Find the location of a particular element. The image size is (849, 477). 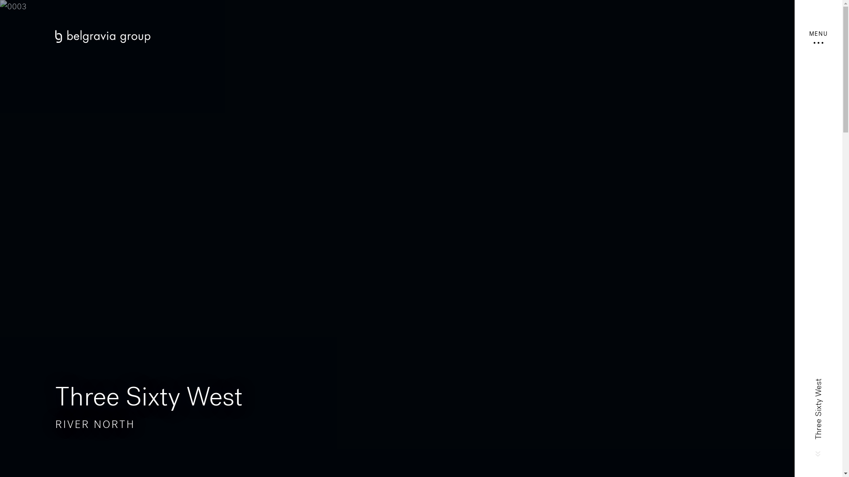

SIGN UP is located at coordinates (459, 341).